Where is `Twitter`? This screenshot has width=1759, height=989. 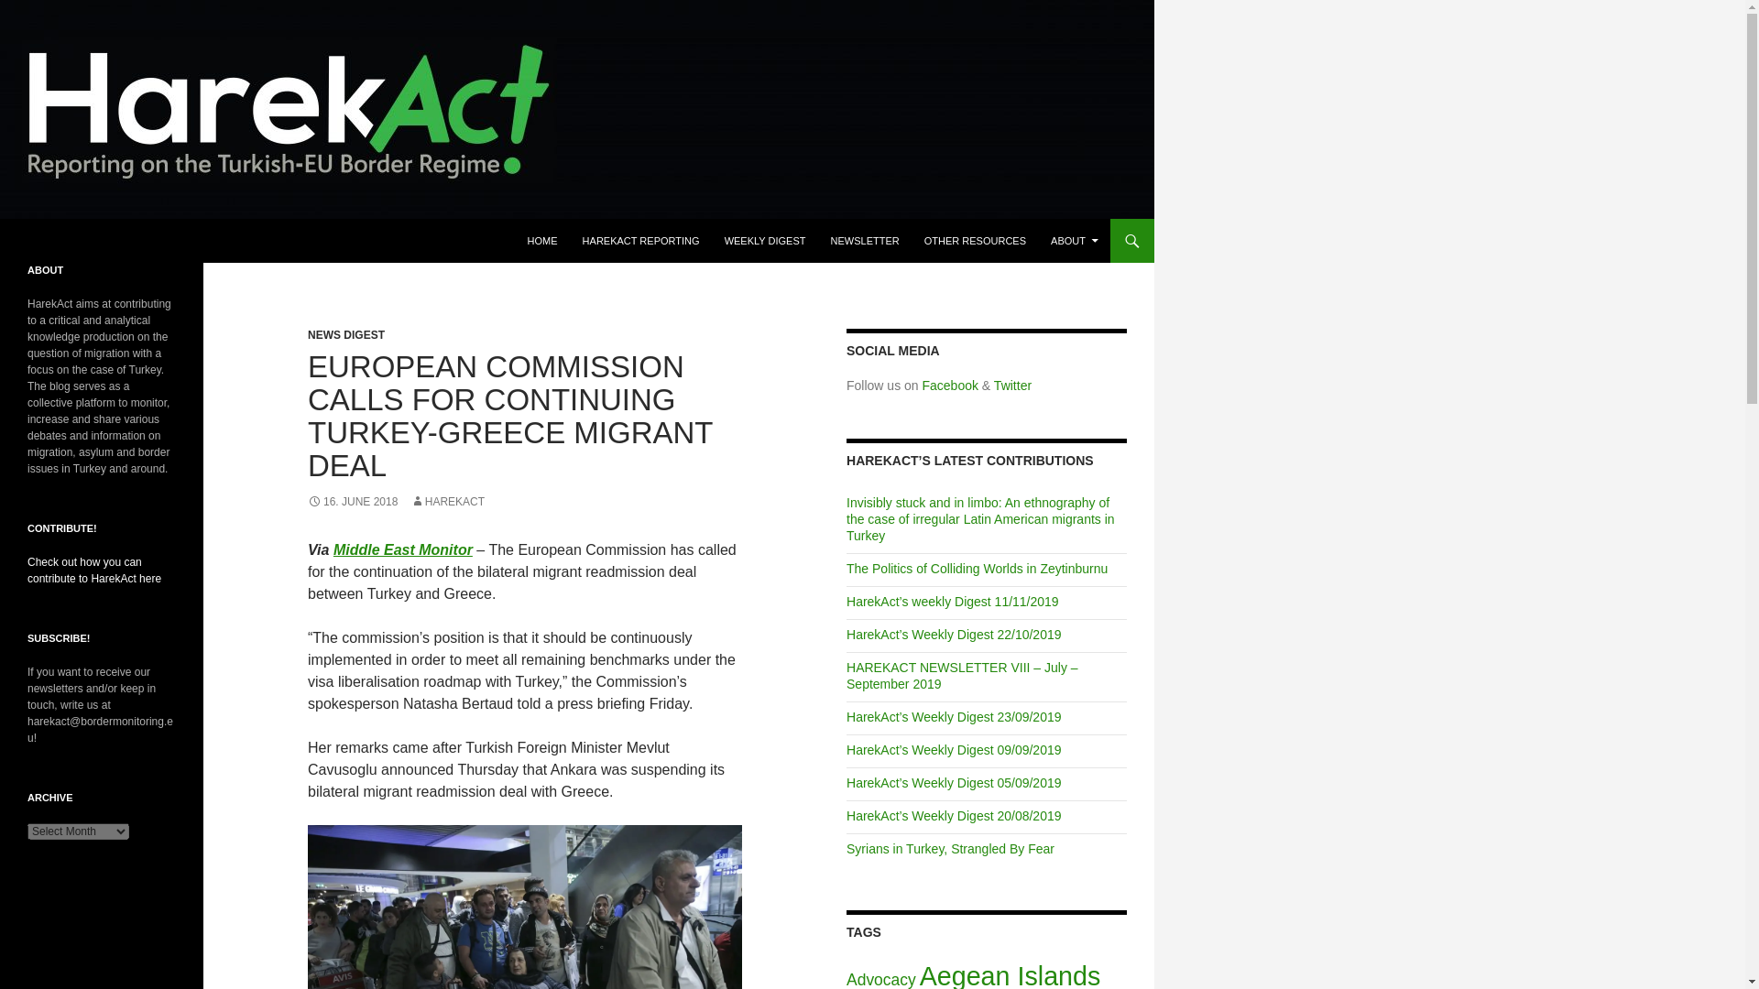 Twitter is located at coordinates (1011, 385).